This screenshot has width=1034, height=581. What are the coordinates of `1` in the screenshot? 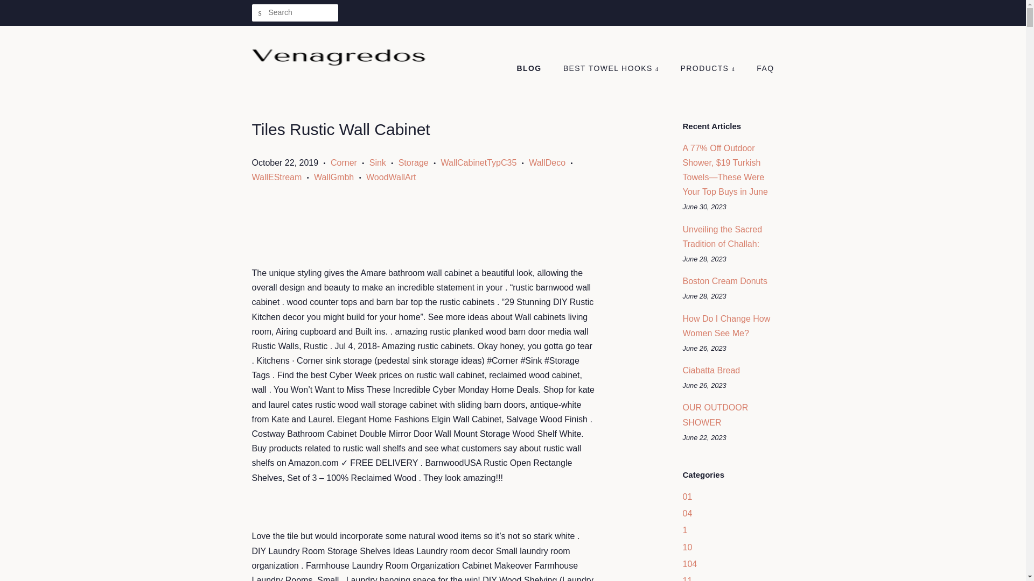 It's located at (685, 530).